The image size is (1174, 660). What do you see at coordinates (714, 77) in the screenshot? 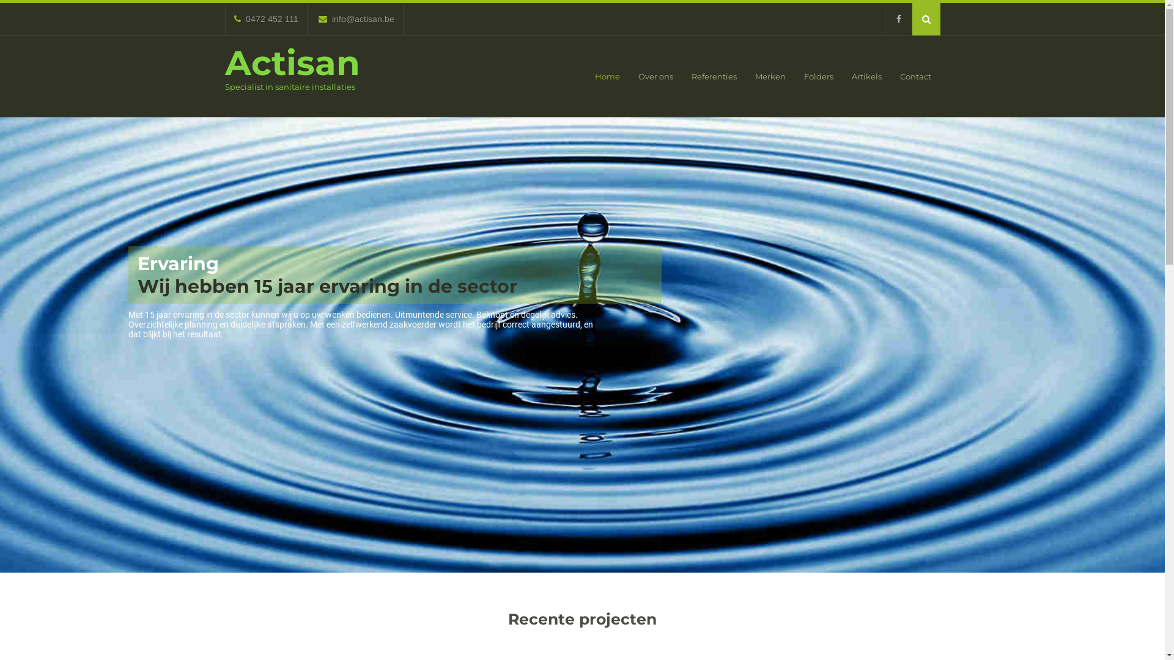
I see `Referenties` at bounding box center [714, 77].